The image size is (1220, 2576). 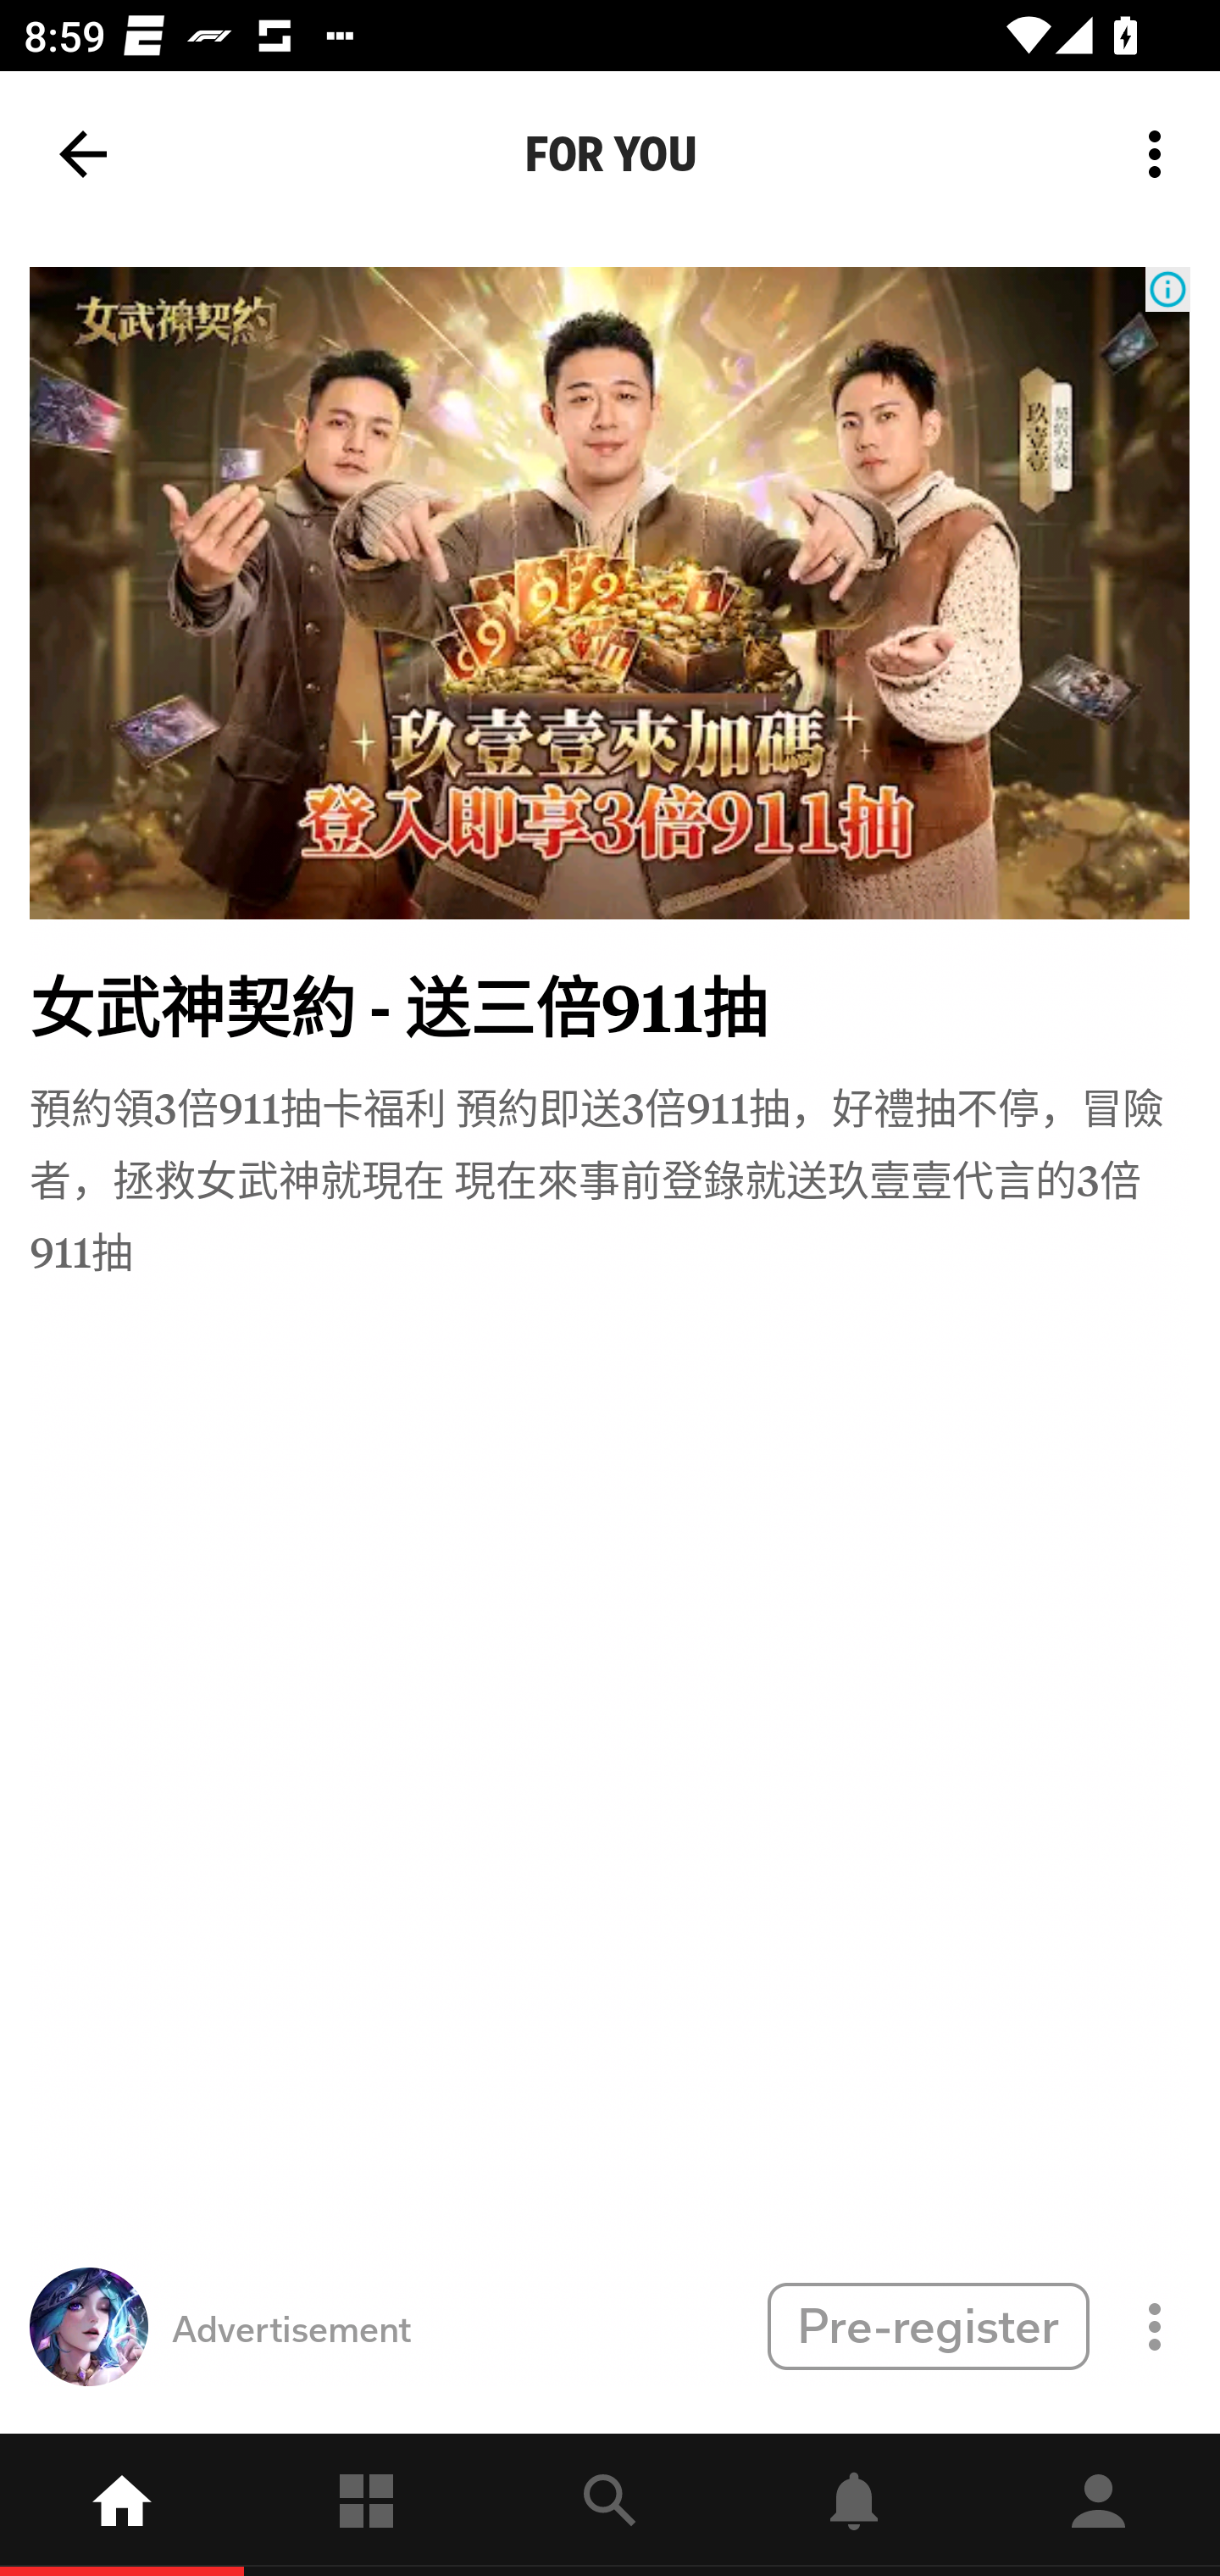 I want to click on FOR YOU, so click(x=610, y=154).